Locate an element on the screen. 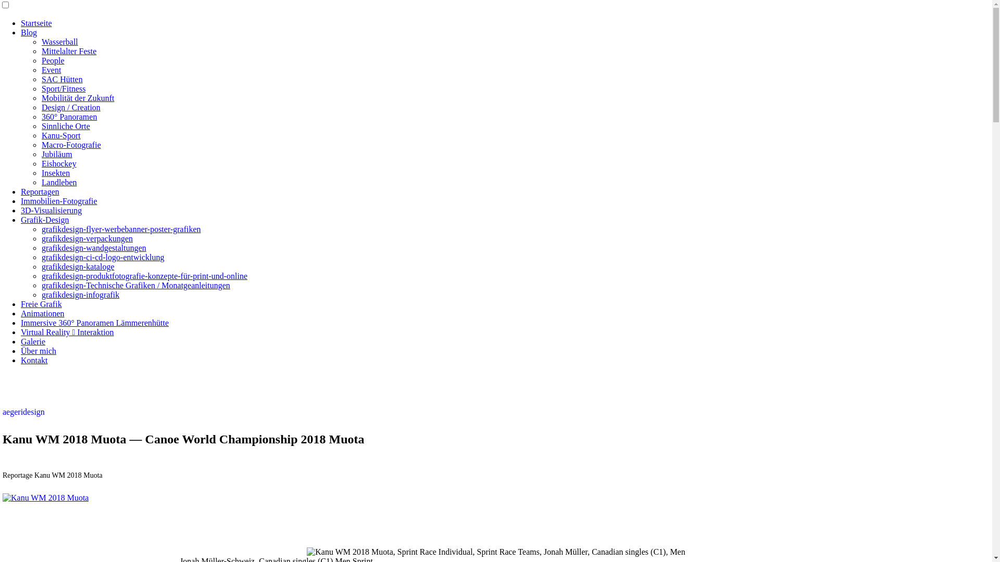 The image size is (1000, 562). grafikdesign-wandgestaltungen is located at coordinates (94, 248).